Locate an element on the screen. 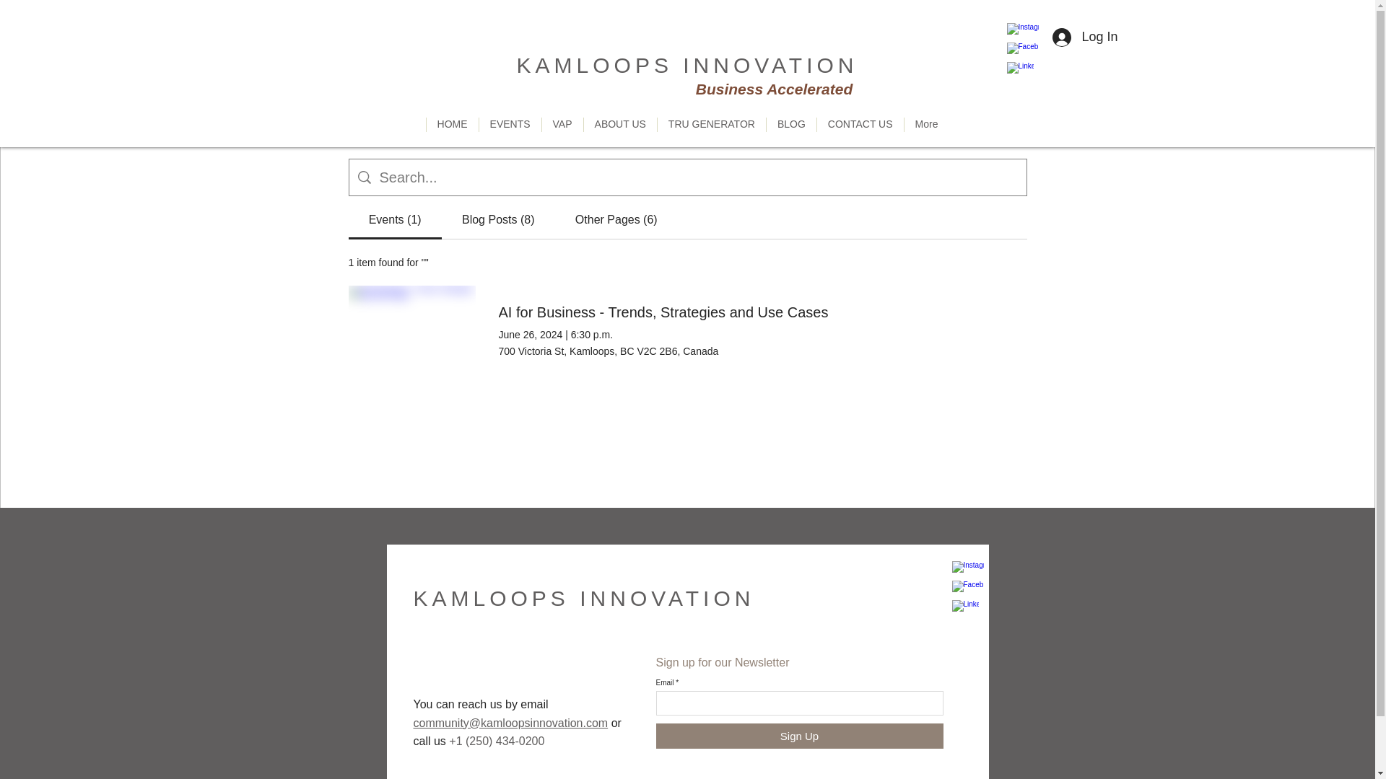 This screenshot has height=779, width=1386. AI for Business - Trends, Strategies and Use Cases is located at coordinates (663, 312).